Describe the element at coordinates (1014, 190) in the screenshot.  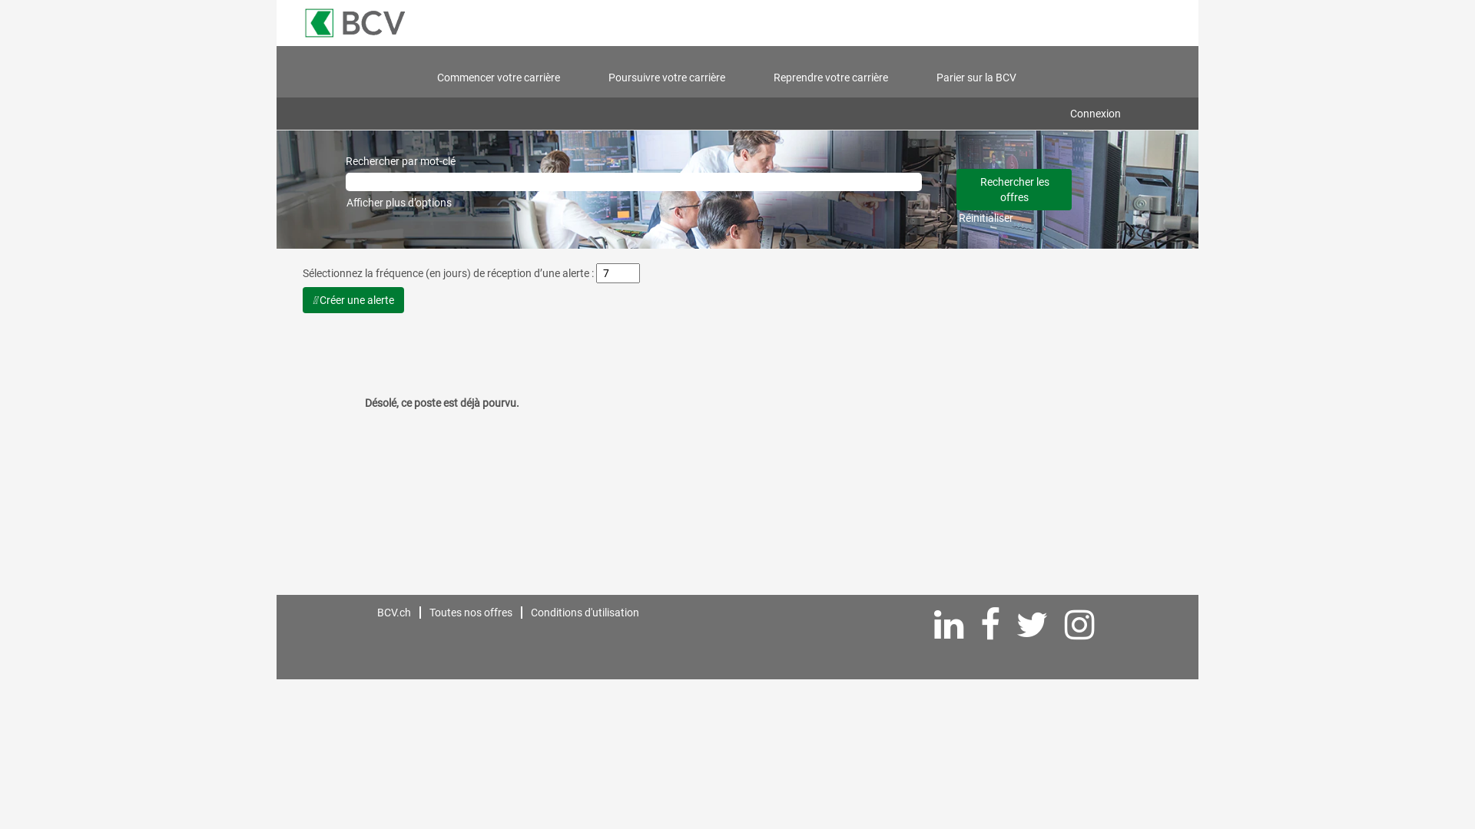
I see `Rechercher les offres` at that location.